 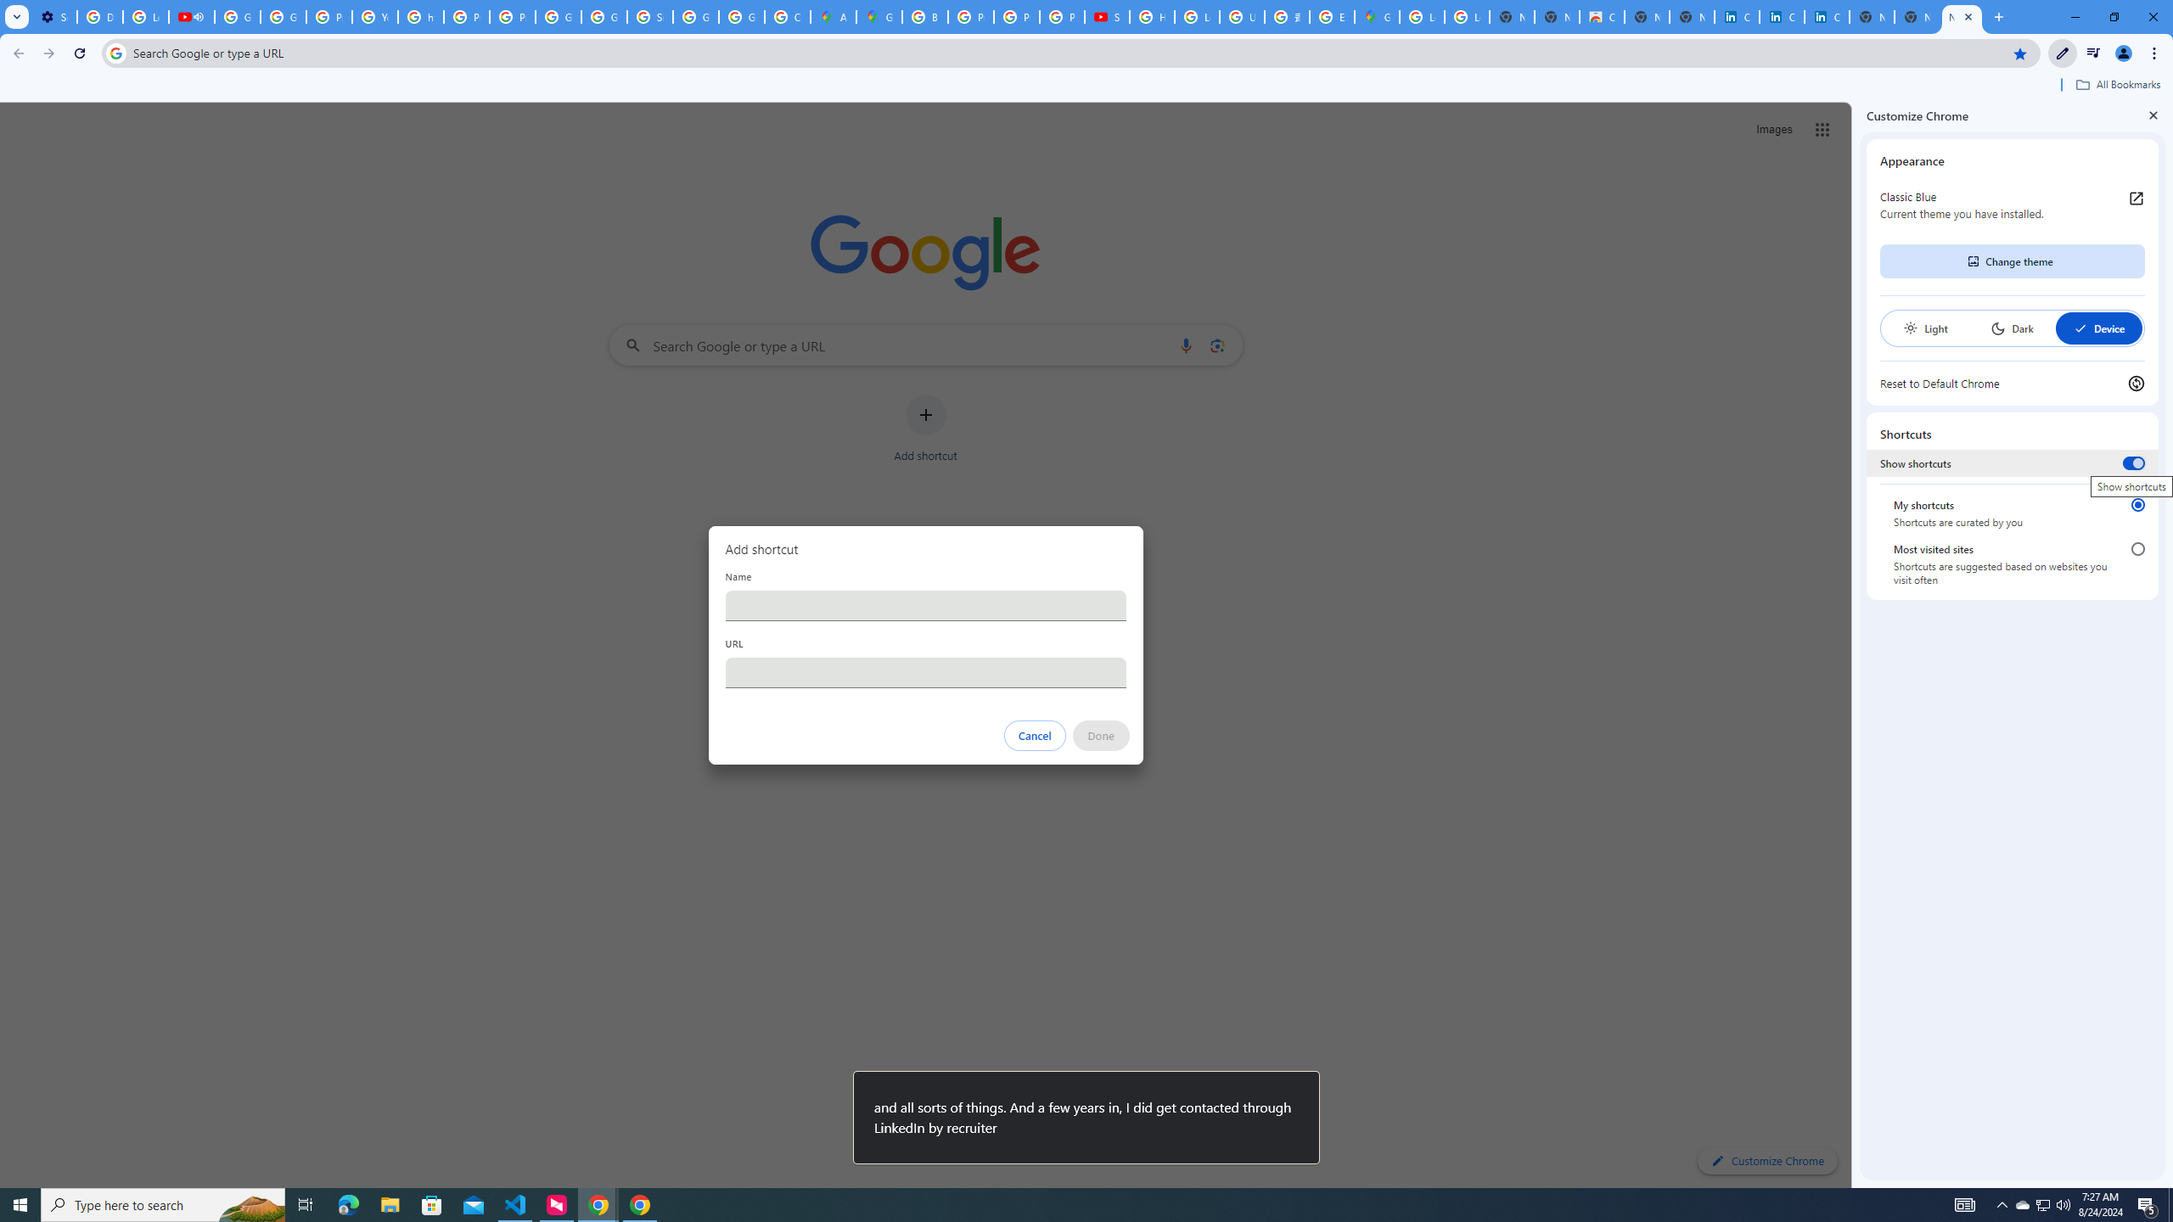 I want to click on Control your music, videos, and more, so click(x=2093, y=53).